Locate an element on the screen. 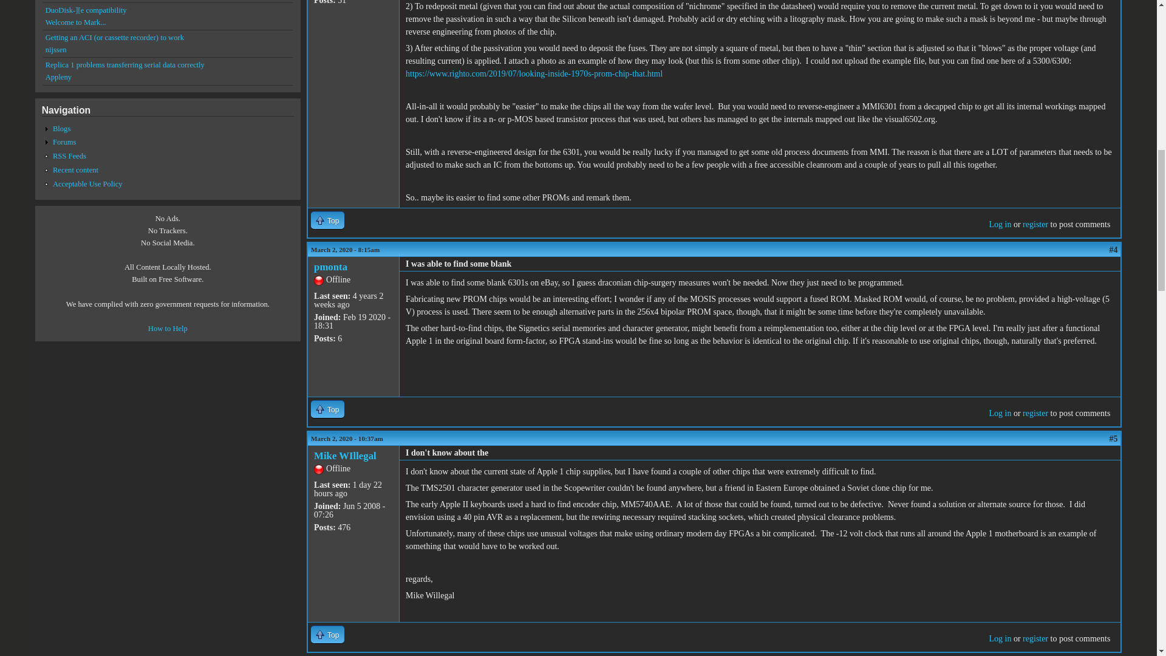 This screenshot has width=1166, height=656. Top is located at coordinates (327, 220).